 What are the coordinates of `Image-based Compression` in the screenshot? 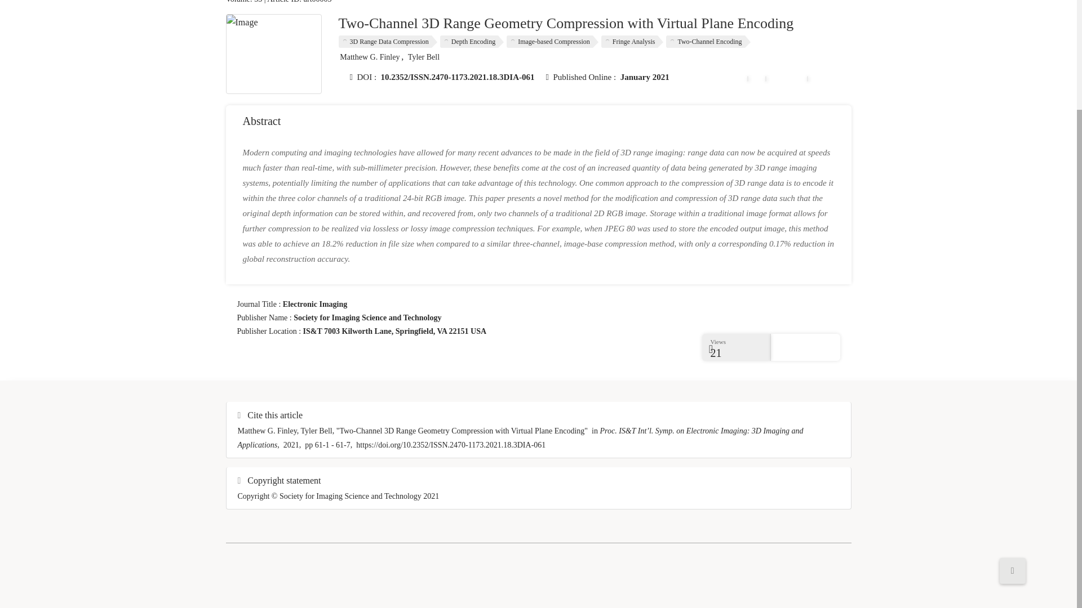 It's located at (552, 42).